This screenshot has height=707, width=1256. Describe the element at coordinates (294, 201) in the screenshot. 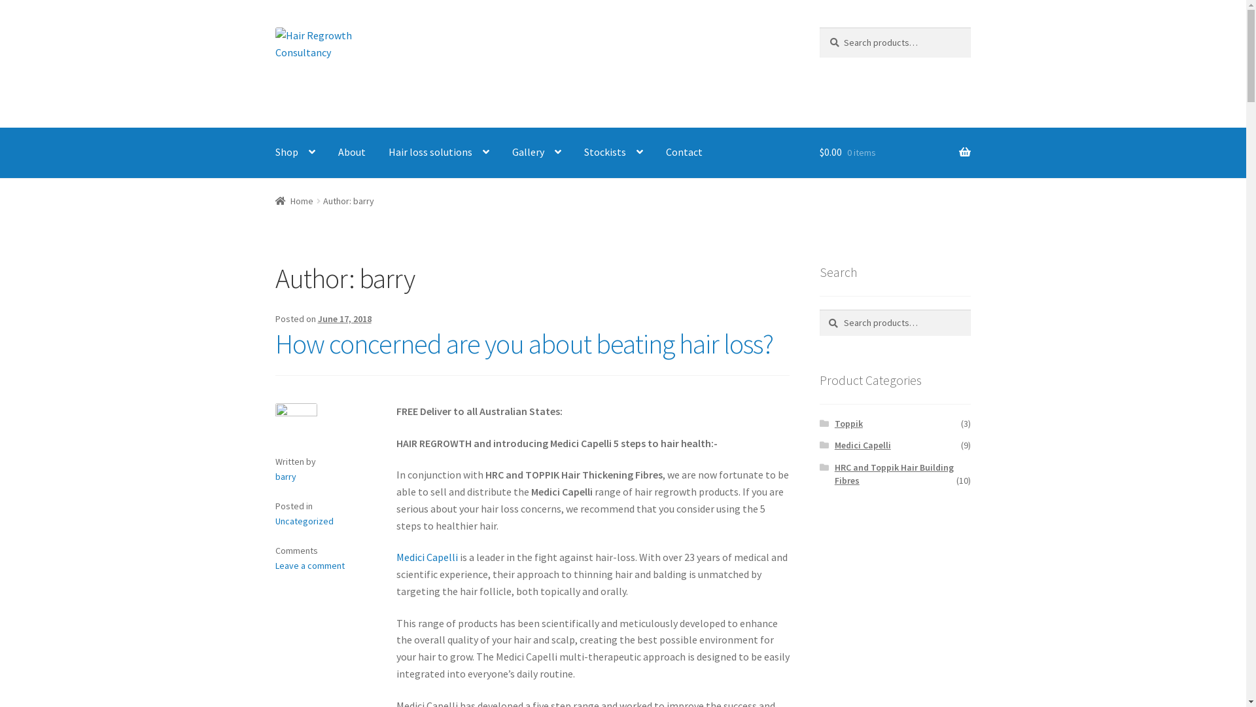

I see `Home` at that location.